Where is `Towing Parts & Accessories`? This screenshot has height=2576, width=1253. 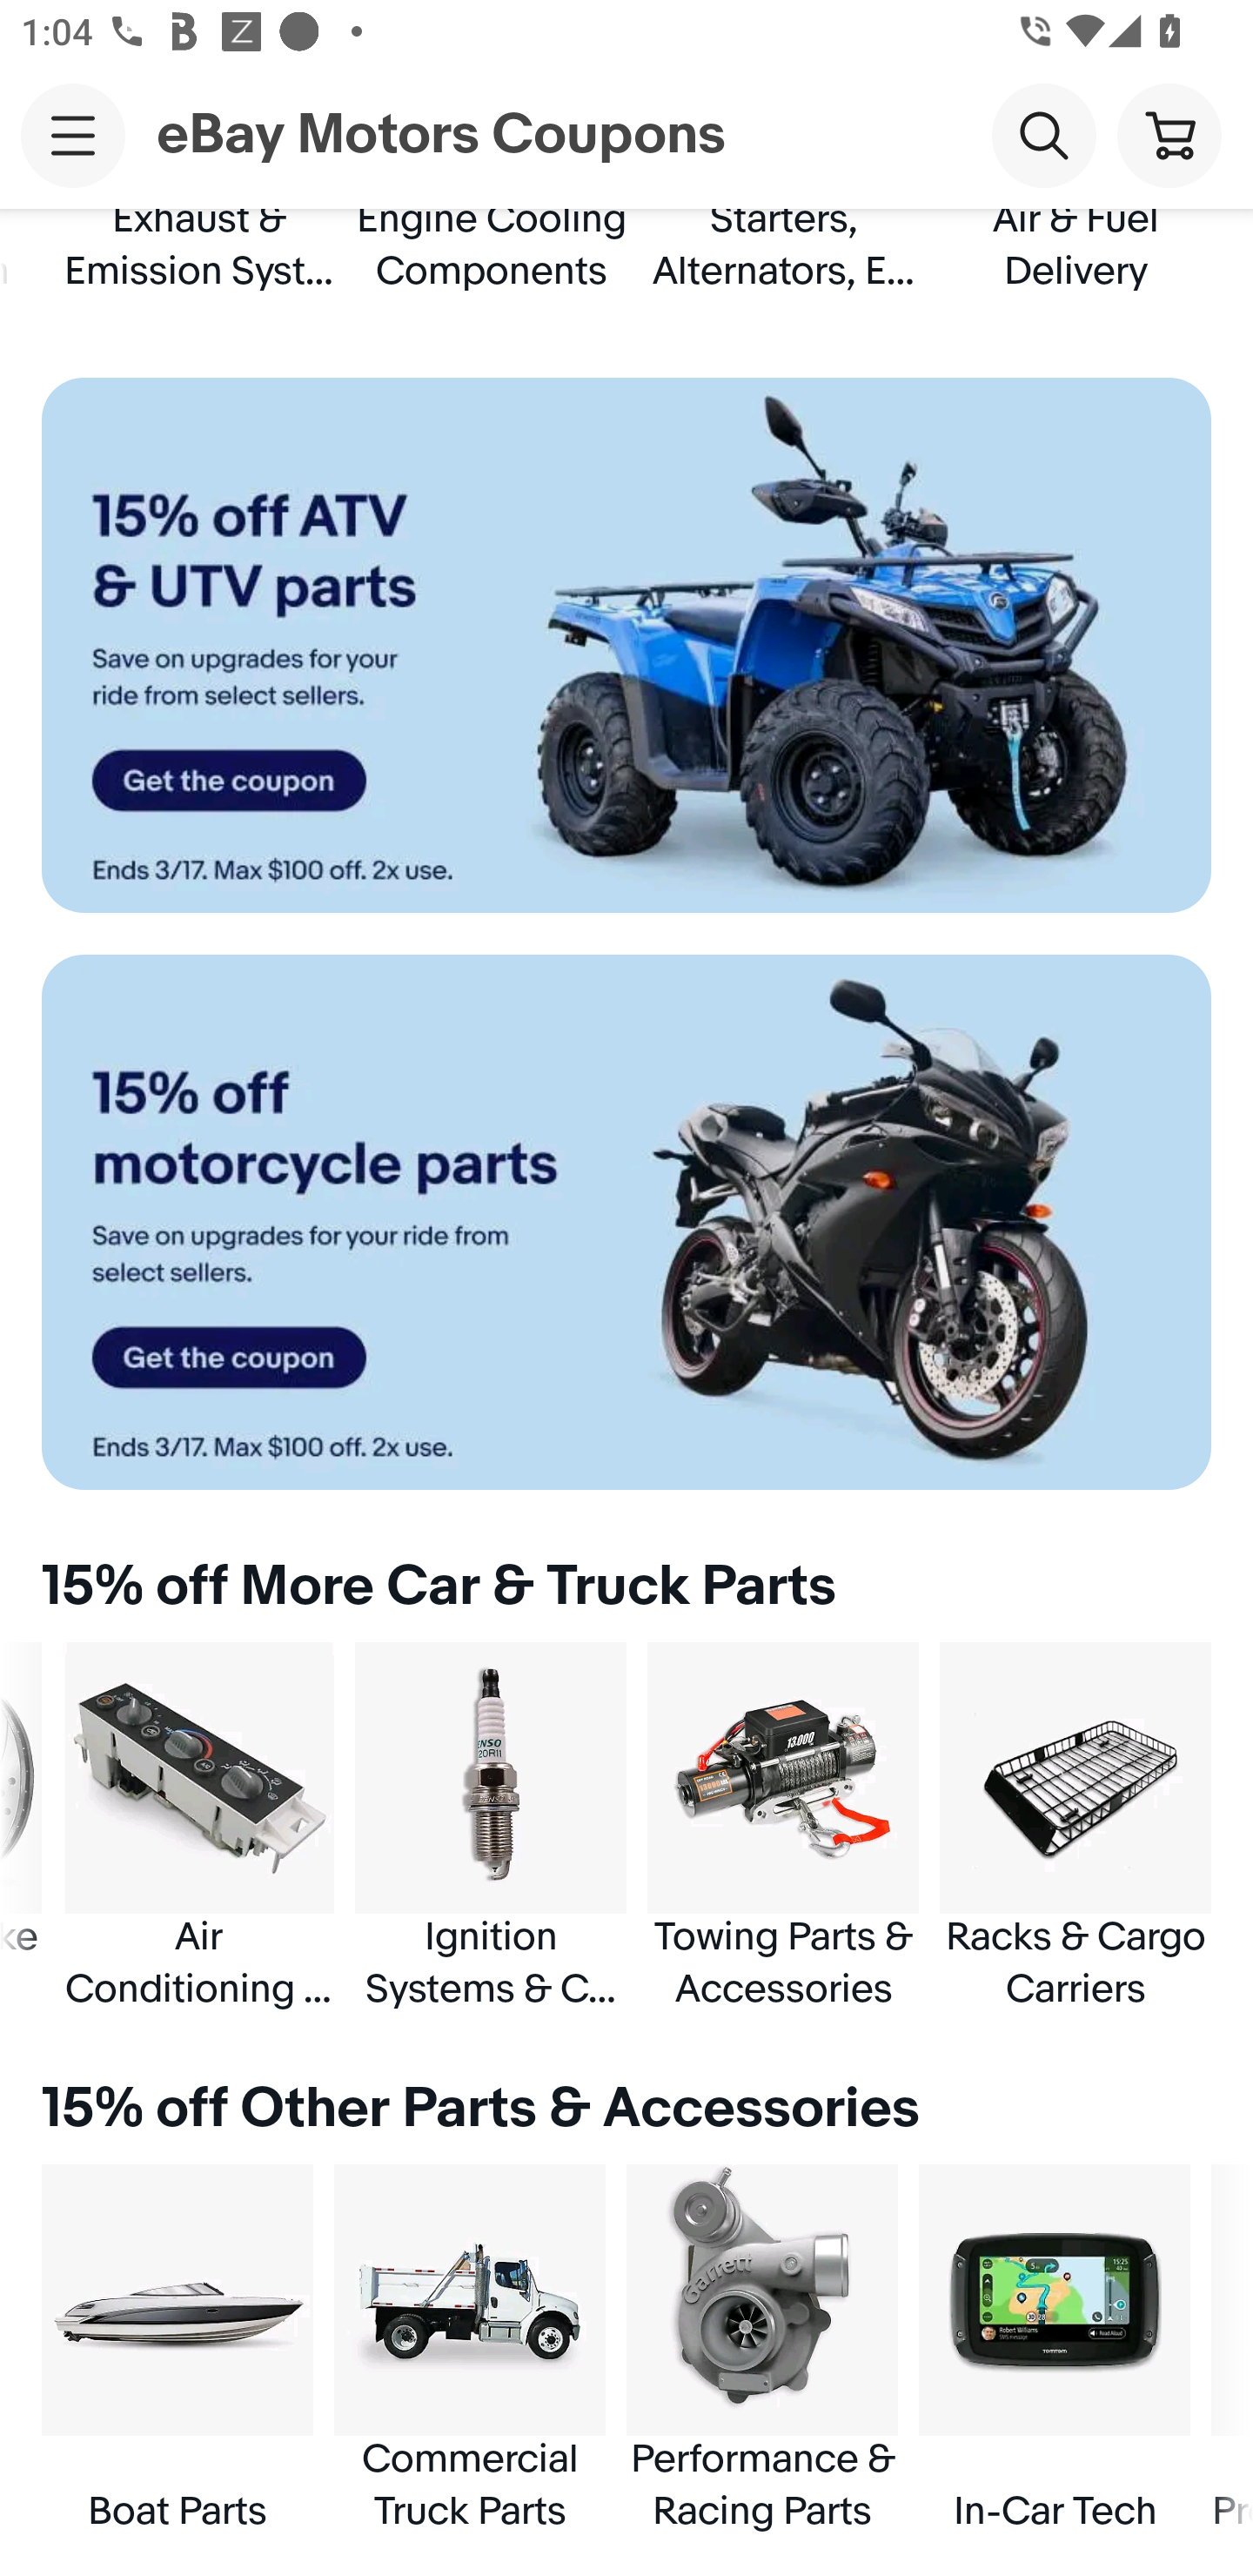
Towing Parts & Accessories is located at coordinates (783, 1828).